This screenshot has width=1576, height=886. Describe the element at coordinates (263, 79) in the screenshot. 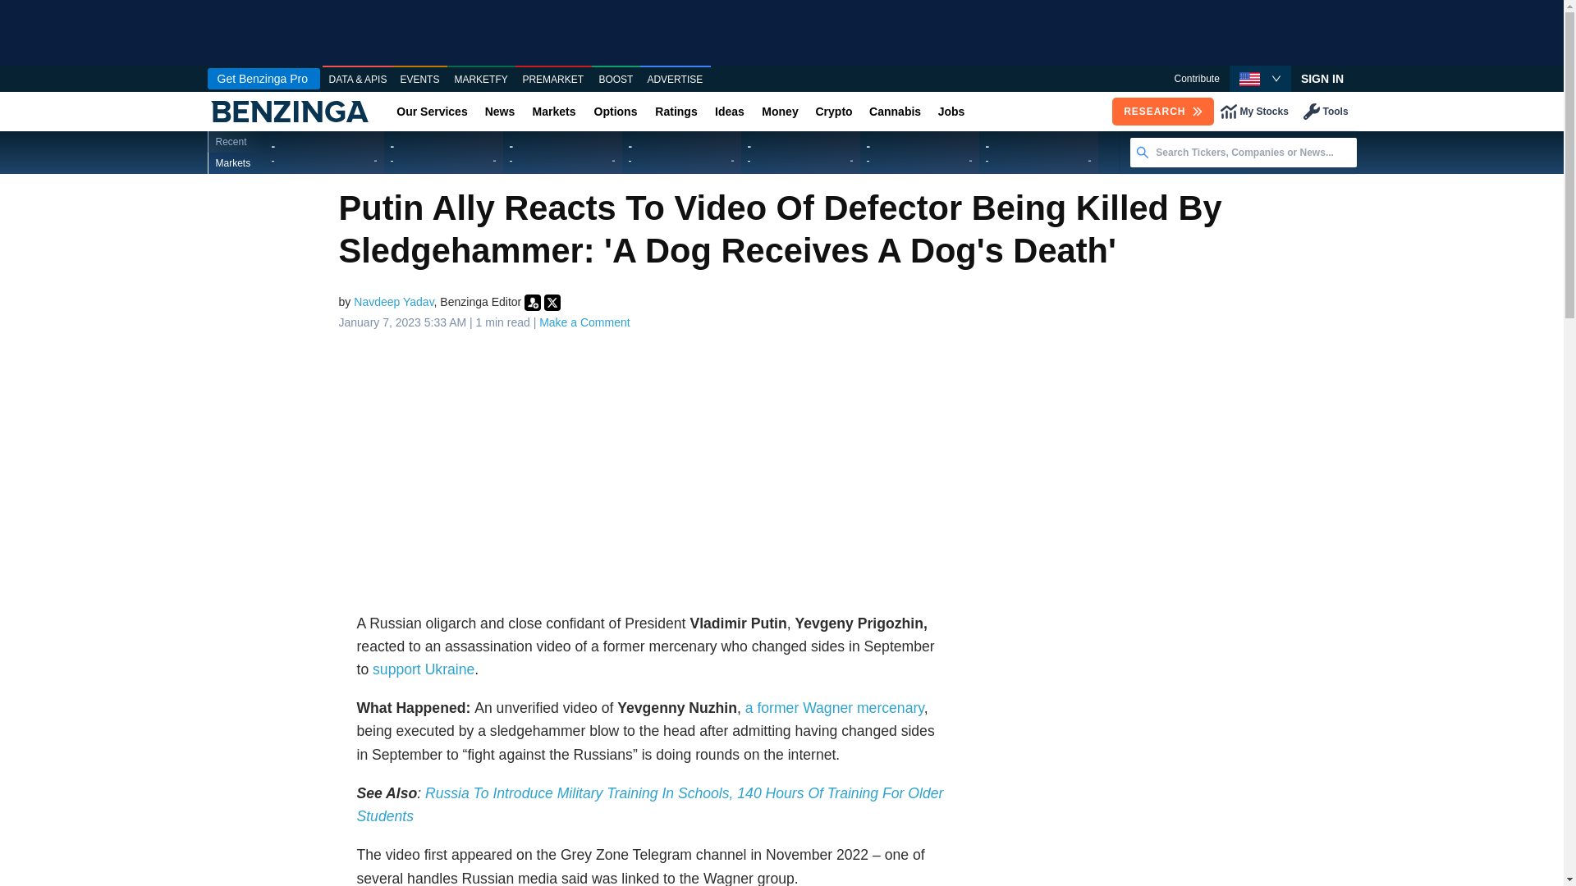

I see `Get Benzinga Pro` at that location.